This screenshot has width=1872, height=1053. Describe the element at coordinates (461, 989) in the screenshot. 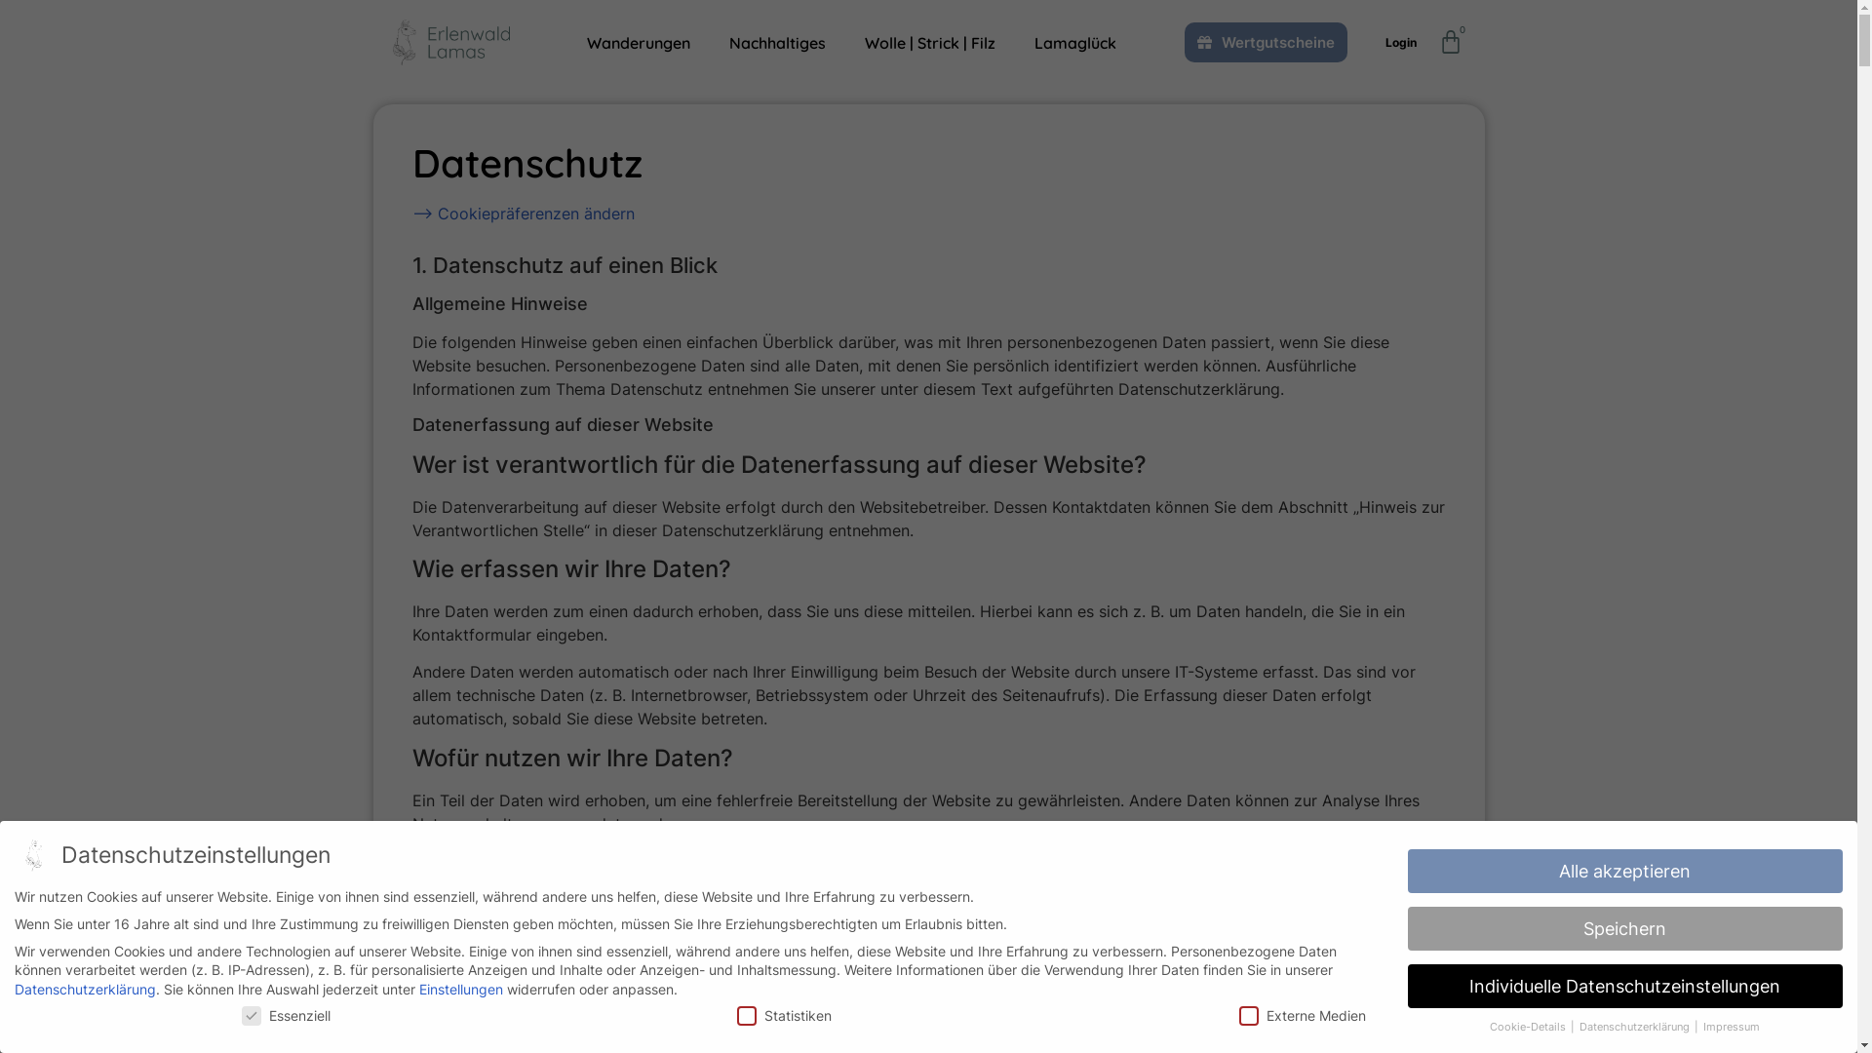

I see `Einstellungen` at that location.